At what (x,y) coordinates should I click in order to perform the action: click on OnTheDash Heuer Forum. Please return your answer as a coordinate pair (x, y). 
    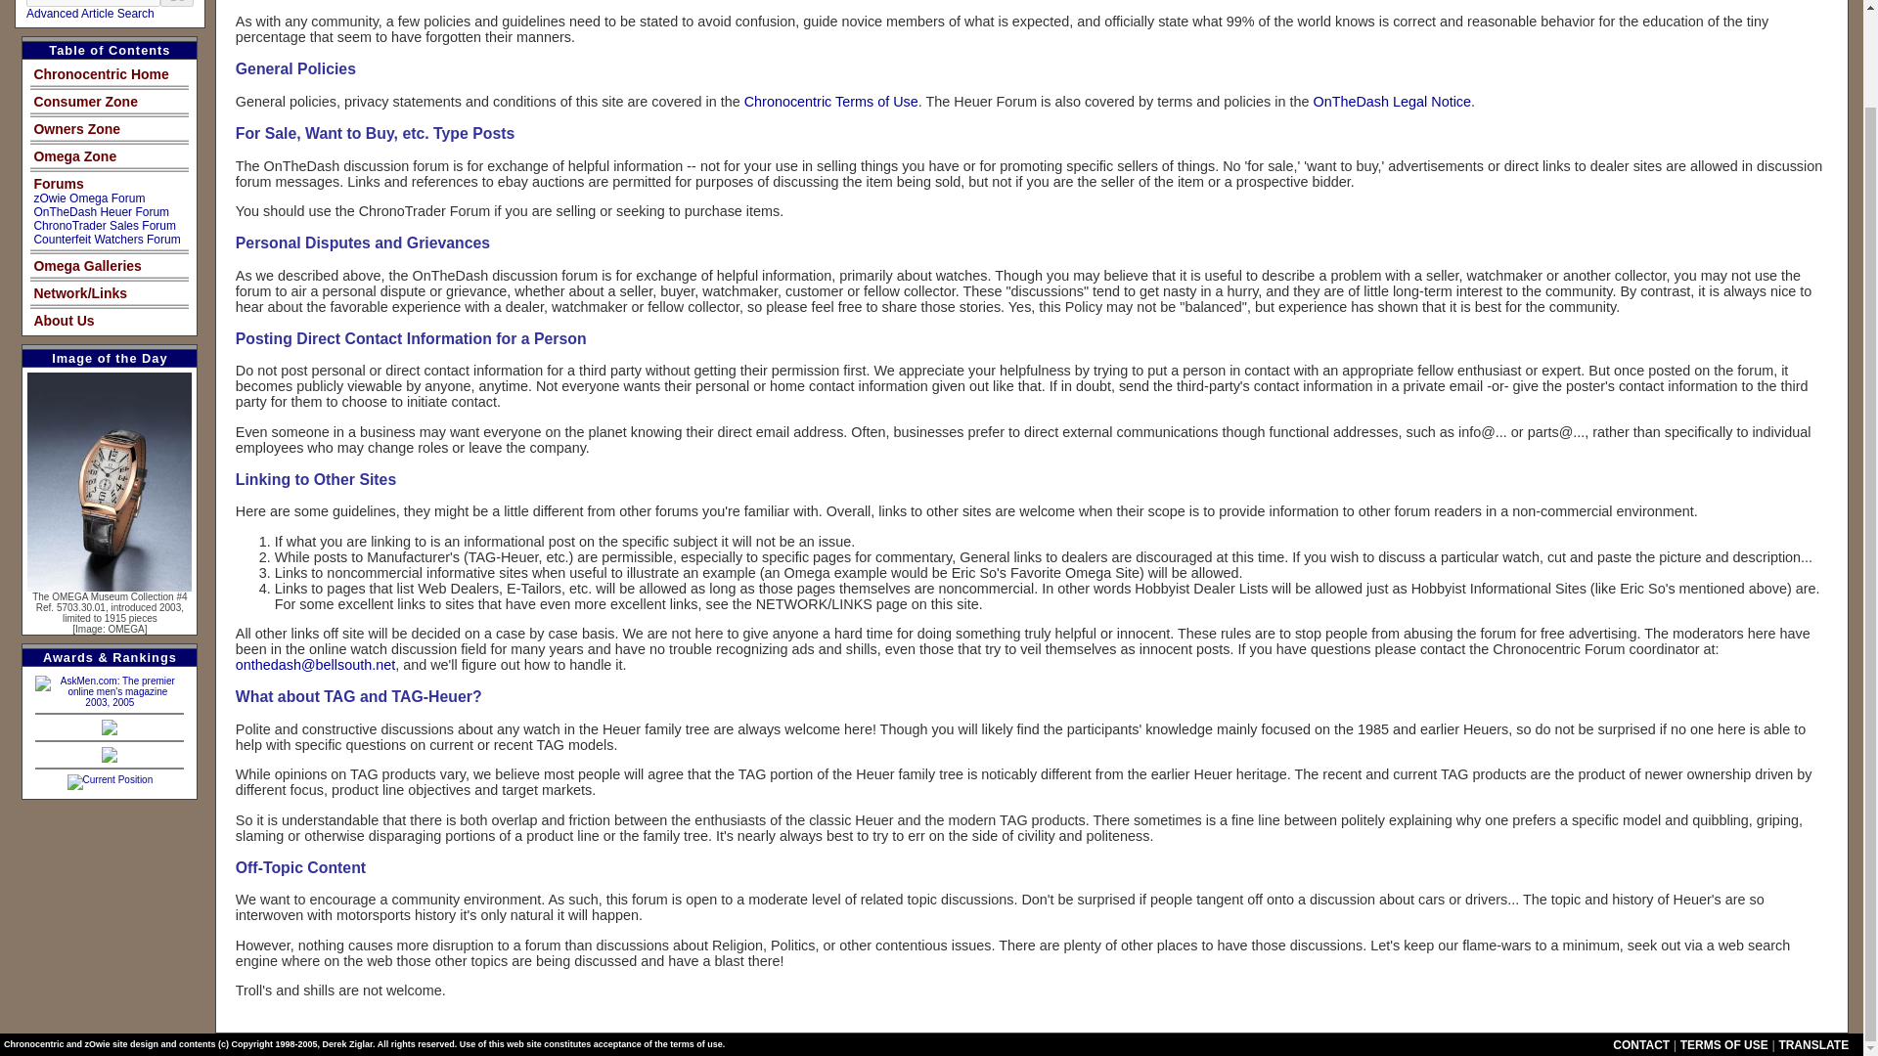
    Looking at the image, I should click on (101, 211).